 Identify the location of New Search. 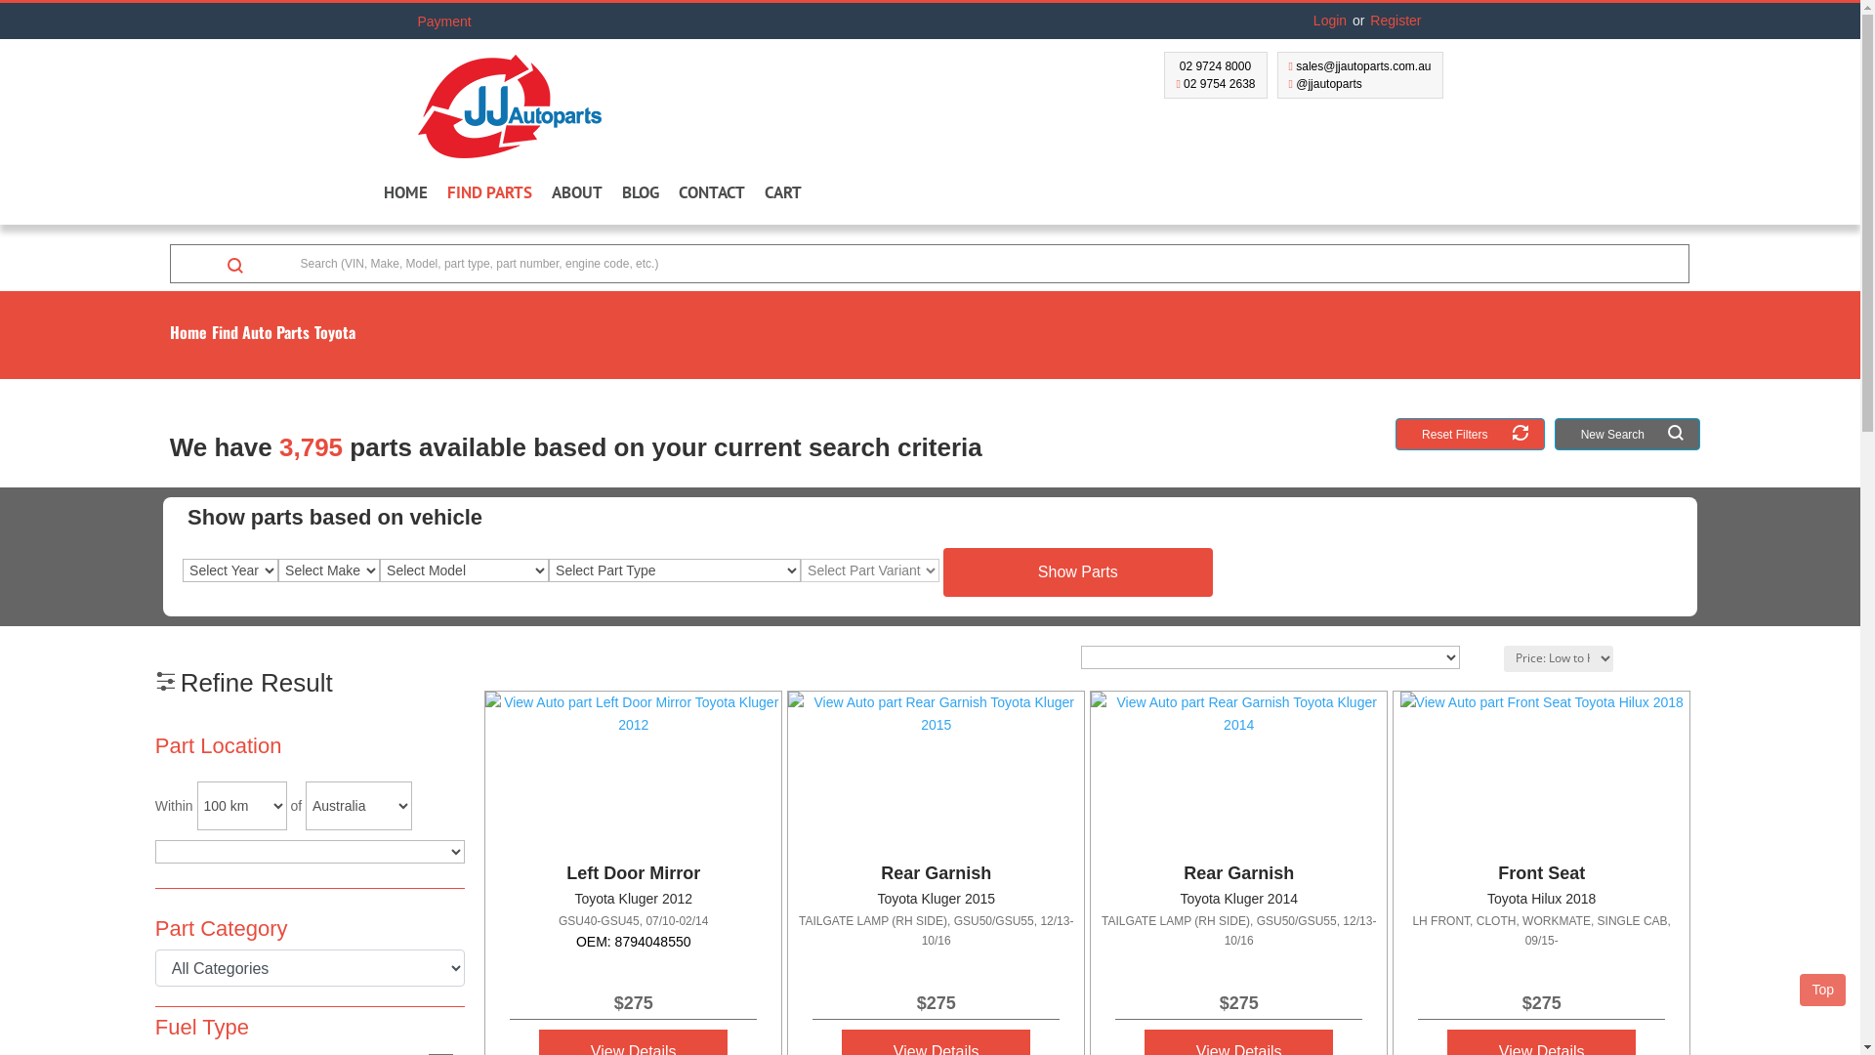
(1627, 434).